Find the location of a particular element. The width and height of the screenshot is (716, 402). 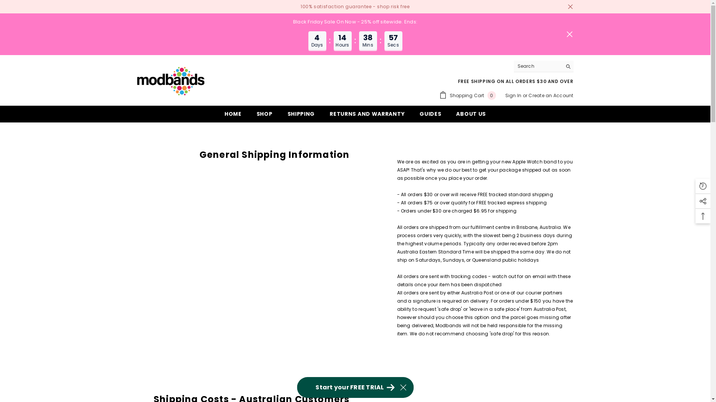

Sign In is located at coordinates (514, 95).